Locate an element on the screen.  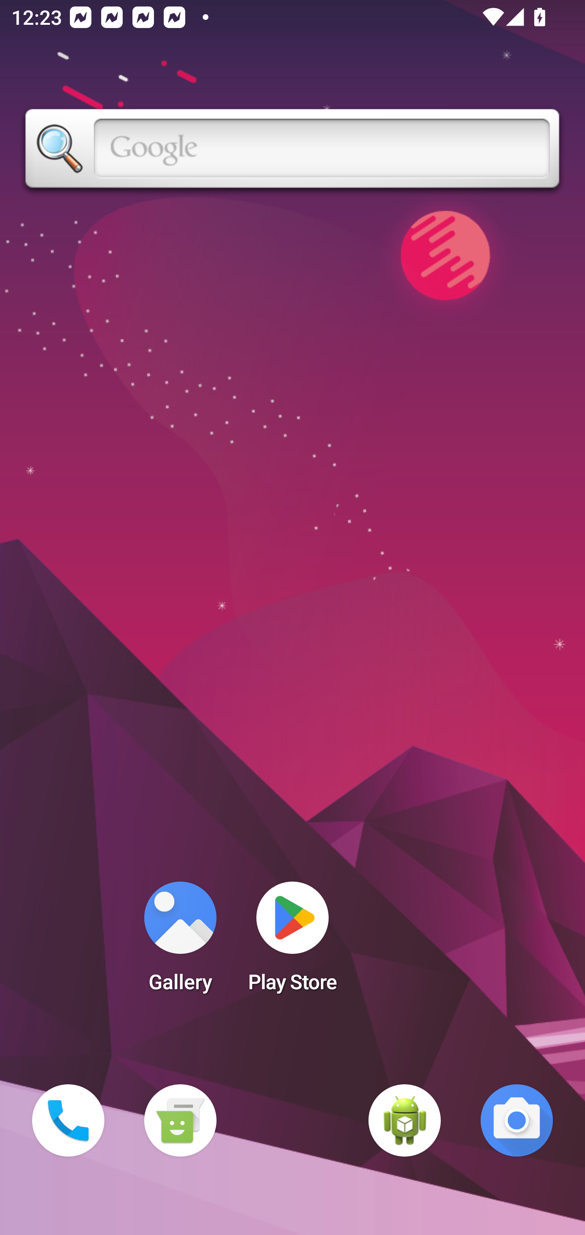
Camera is located at coordinates (517, 1120).